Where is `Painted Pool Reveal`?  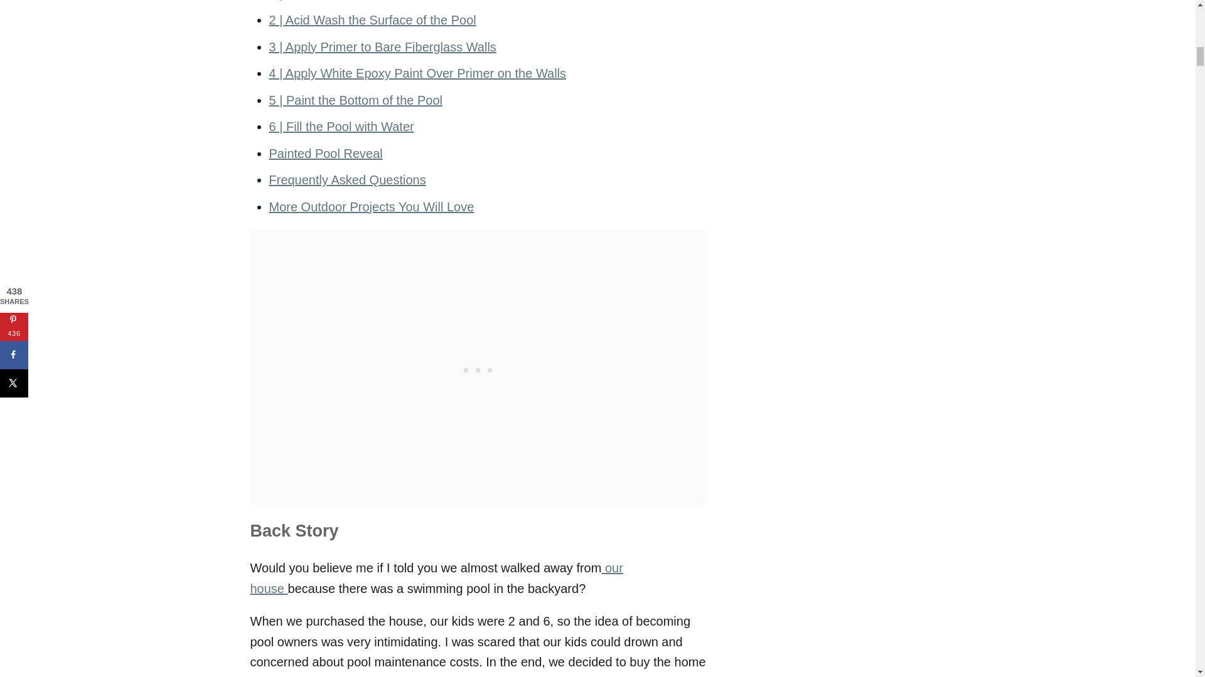
Painted Pool Reveal is located at coordinates (325, 153).